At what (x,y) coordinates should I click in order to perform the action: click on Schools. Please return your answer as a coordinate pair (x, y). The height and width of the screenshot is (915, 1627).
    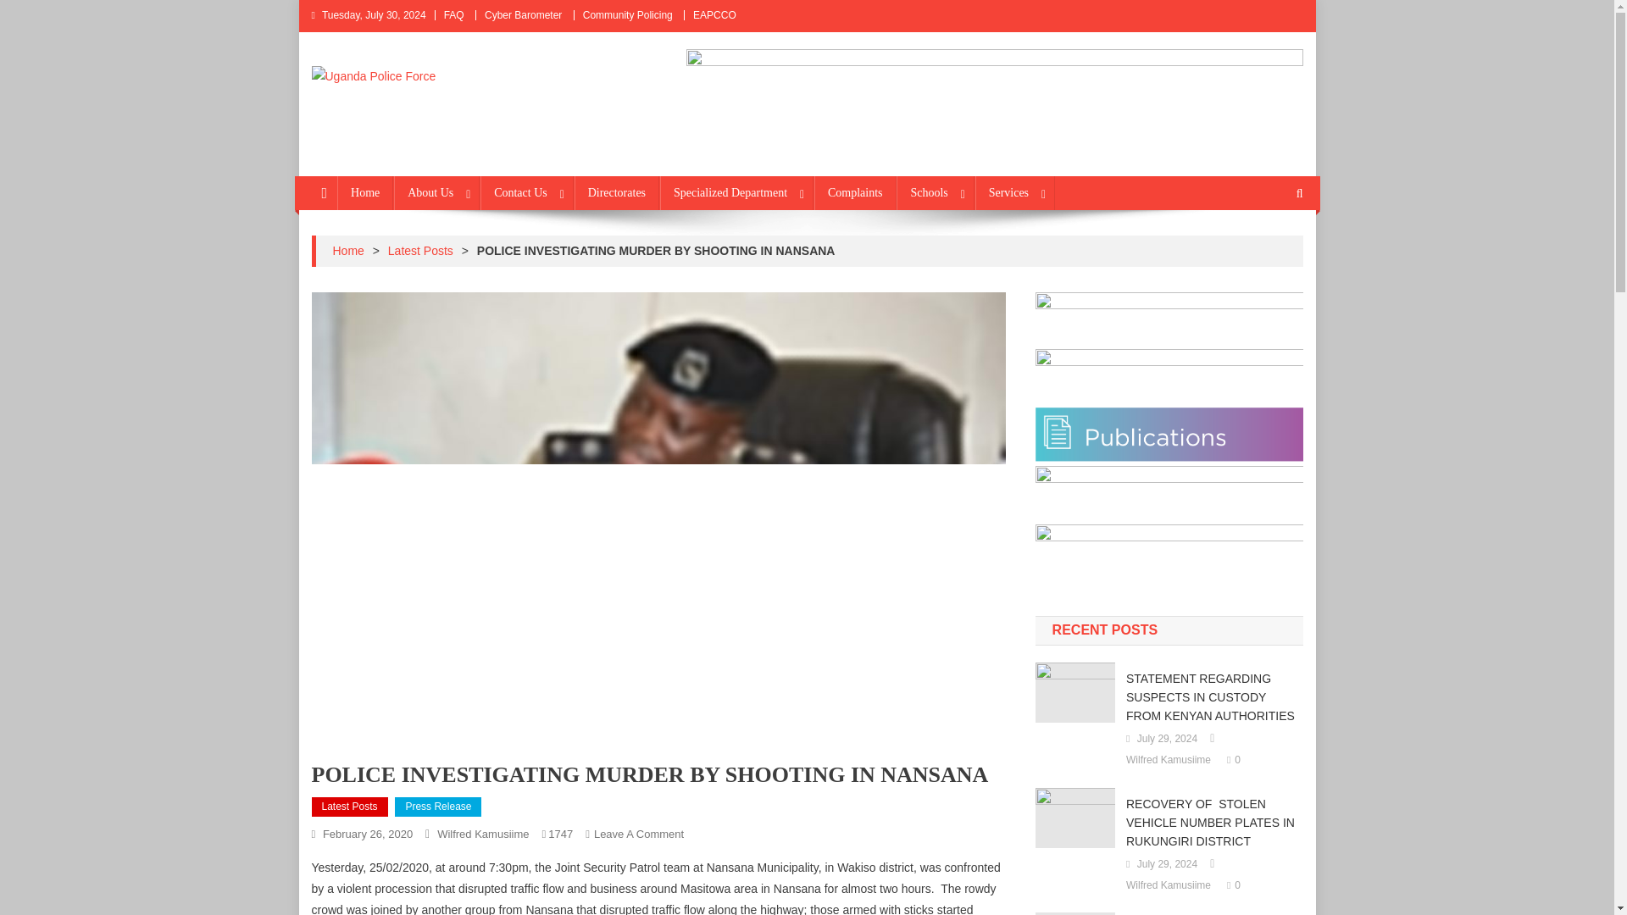
    Looking at the image, I should click on (934, 193).